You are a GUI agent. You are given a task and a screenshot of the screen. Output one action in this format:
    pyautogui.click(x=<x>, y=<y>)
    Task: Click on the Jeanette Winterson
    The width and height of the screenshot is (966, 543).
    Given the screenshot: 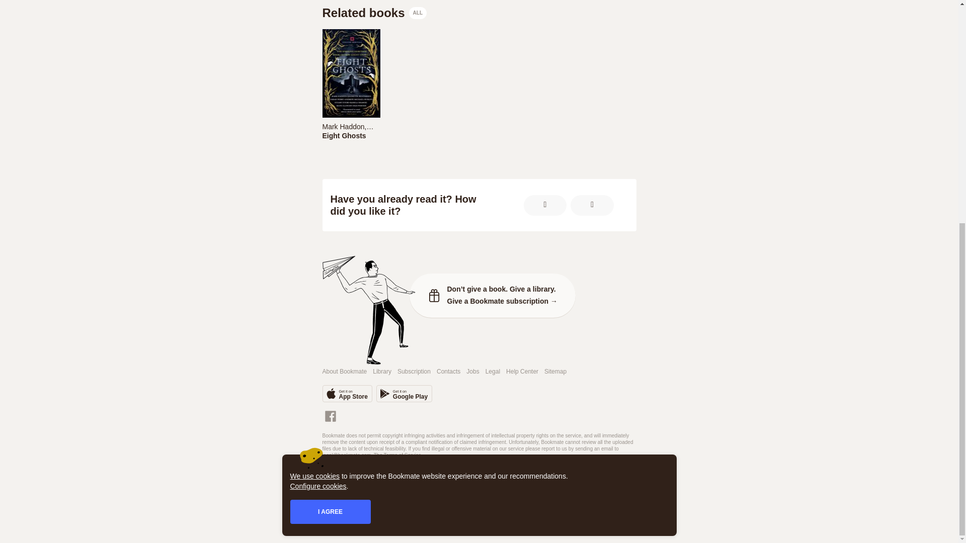 What is the action you would take?
    pyautogui.click(x=522, y=372)
    